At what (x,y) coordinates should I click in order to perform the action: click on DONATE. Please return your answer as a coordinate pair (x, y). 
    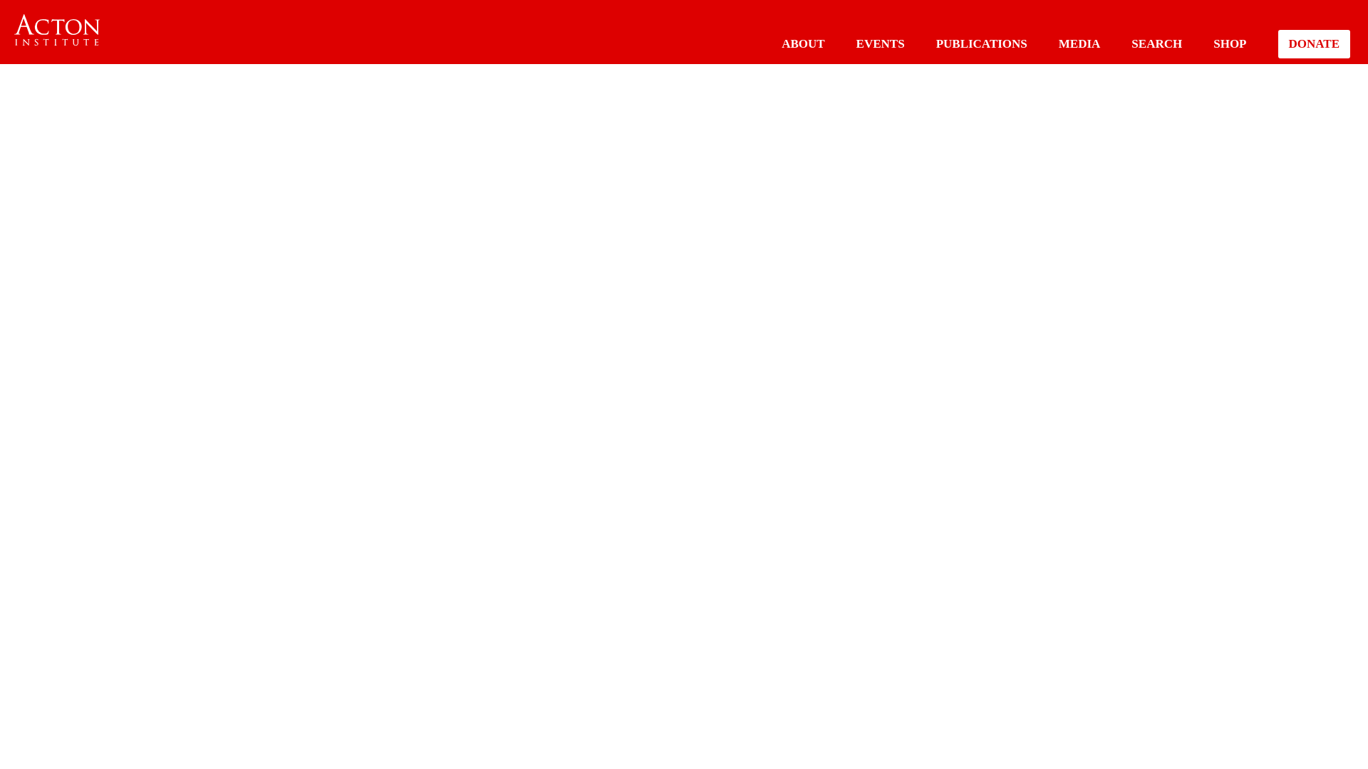
    Looking at the image, I should click on (1314, 44).